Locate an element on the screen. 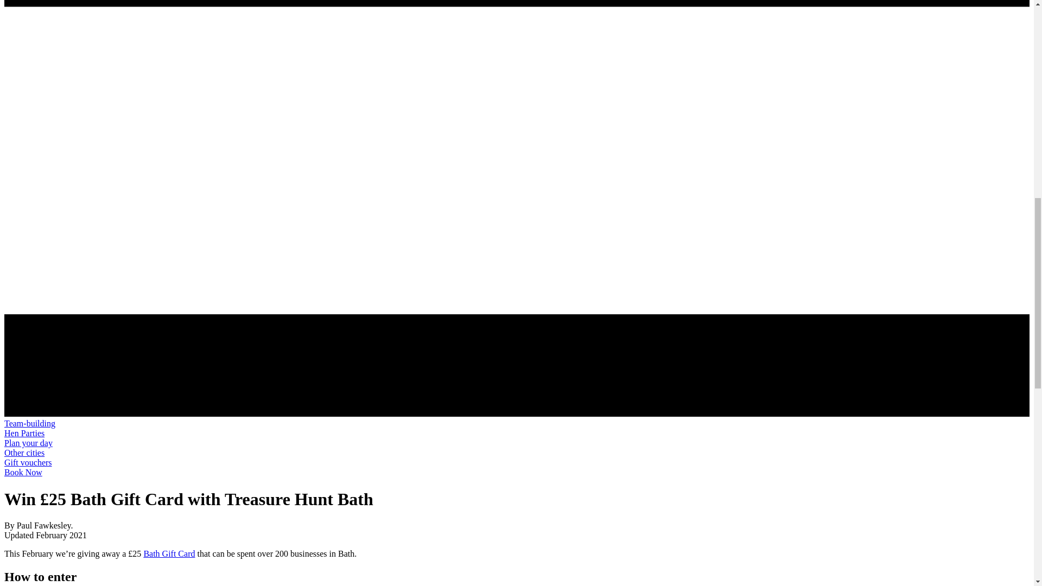 This screenshot has width=1042, height=586. Hen Parties is located at coordinates (24, 433).